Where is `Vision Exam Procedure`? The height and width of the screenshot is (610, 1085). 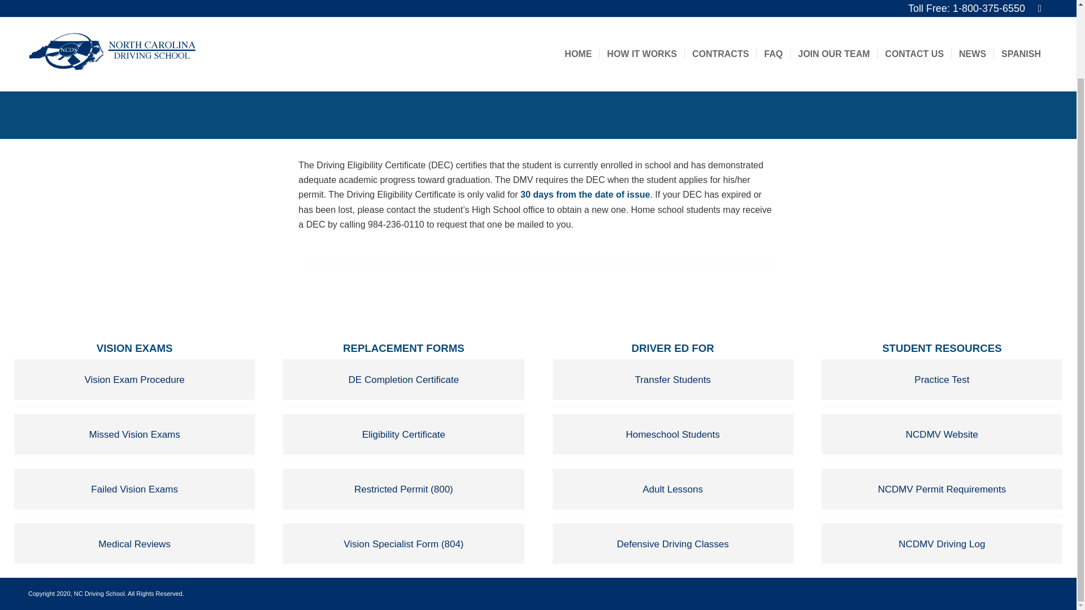 Vision Exam Procedure is located at coordinates (134, 380).